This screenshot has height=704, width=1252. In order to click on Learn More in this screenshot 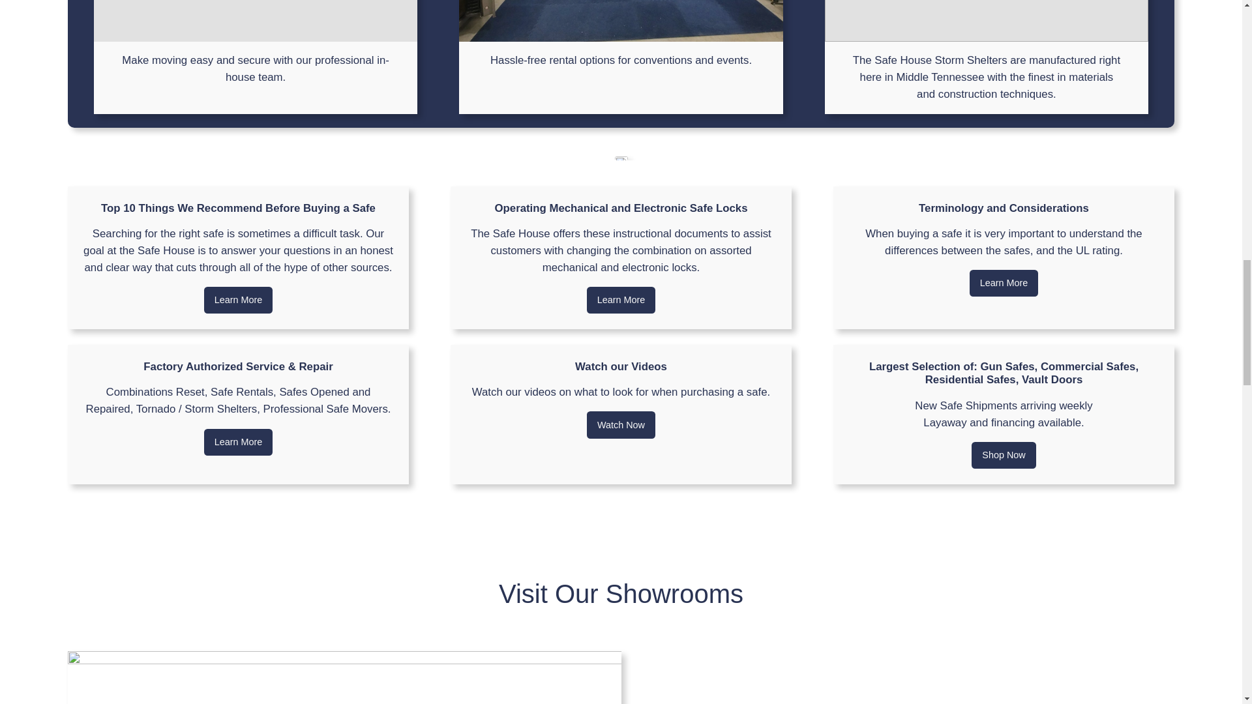, I will do `click(238, 300)`.